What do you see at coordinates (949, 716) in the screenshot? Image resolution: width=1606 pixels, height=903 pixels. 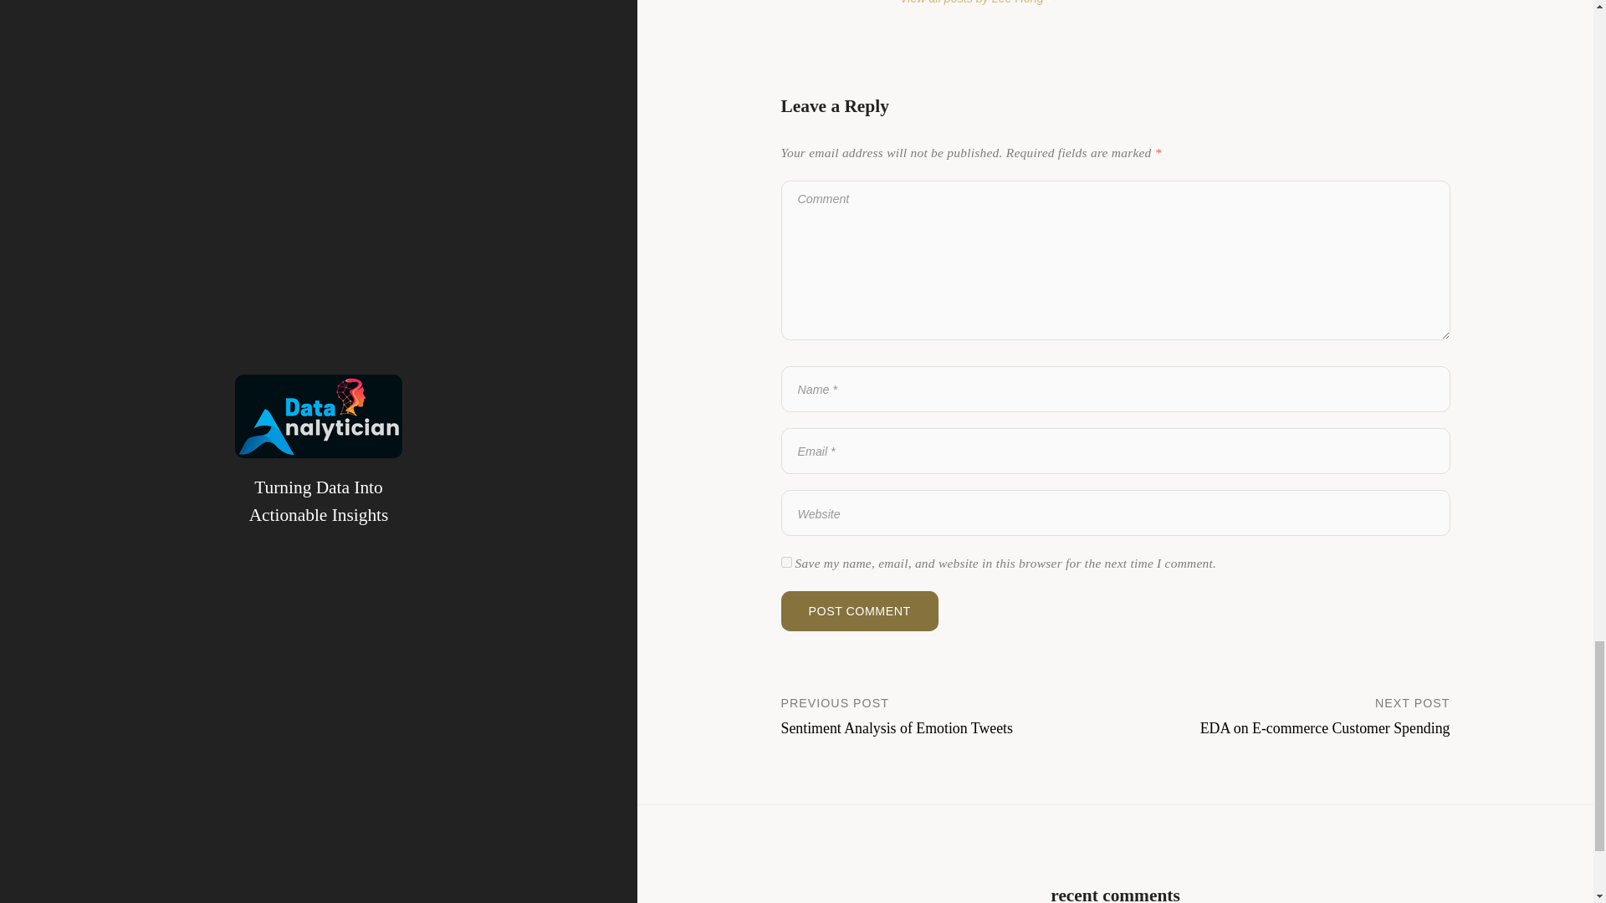 I see `yes` at bounding box center [949, 716].